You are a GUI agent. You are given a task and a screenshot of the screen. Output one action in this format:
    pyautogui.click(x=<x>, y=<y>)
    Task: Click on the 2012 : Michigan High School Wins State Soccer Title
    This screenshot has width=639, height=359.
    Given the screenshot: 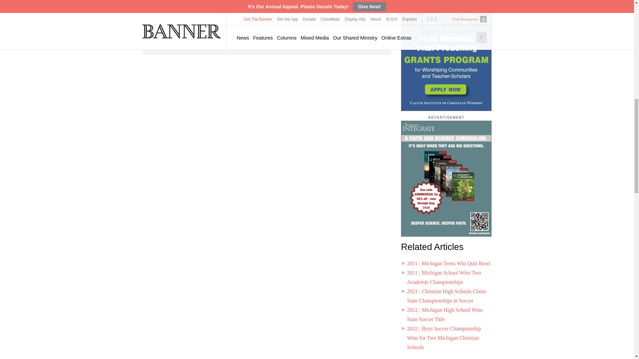 What is the action you would take?
    pyautogui.click(x=445, y=314)
    